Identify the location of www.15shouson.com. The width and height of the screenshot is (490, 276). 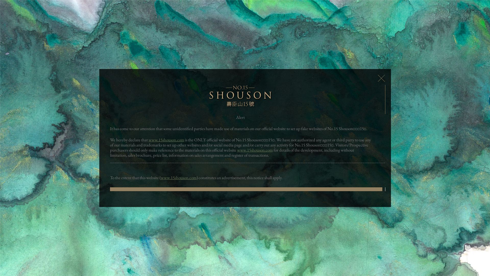
(166, 140).